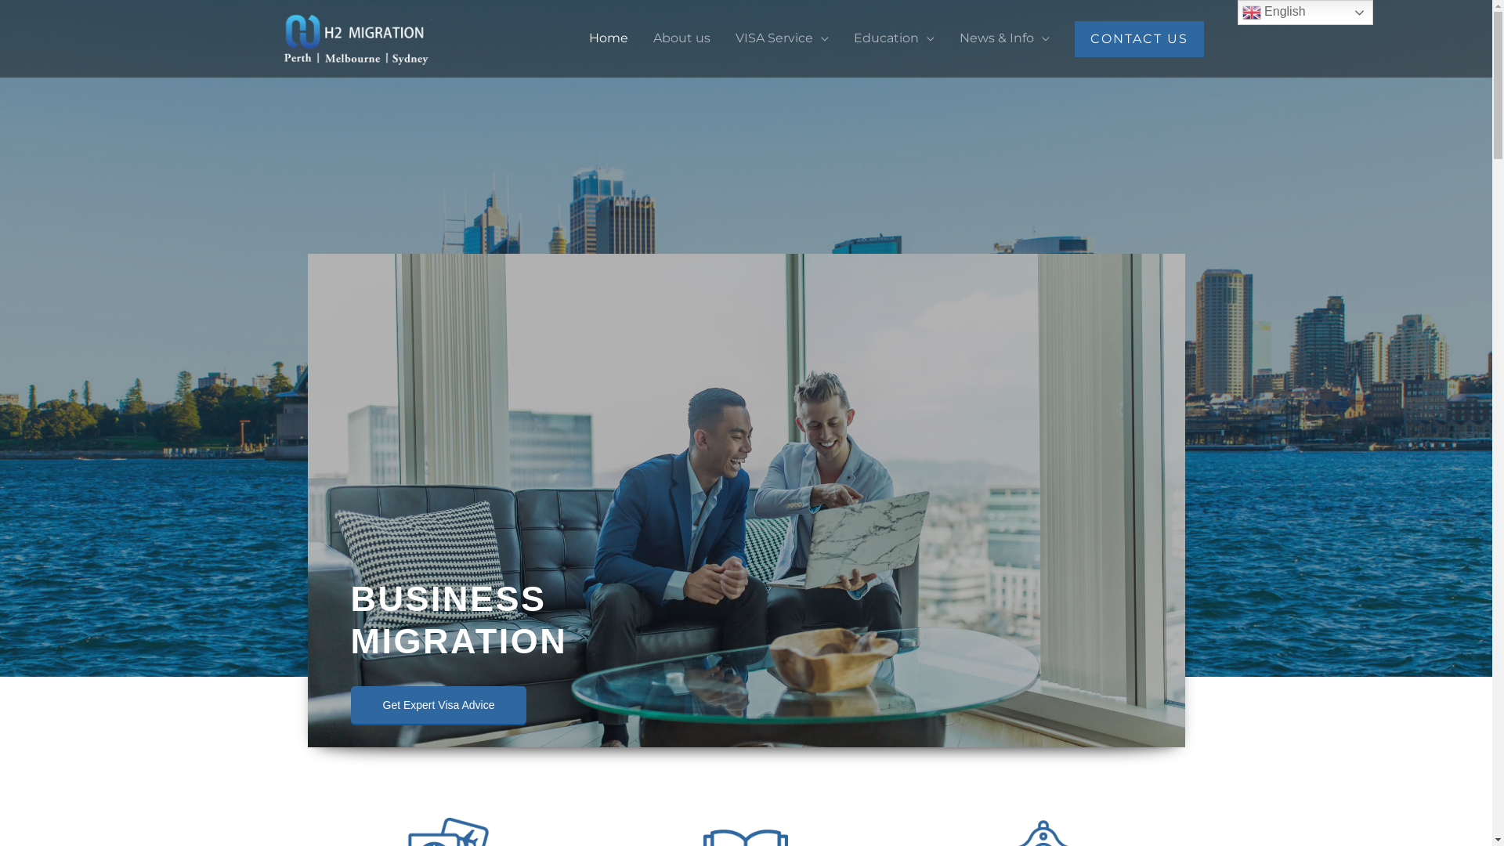  Describe the element at coordinates (782, 38) in the screenshot. I see `VISA Service` at that location.